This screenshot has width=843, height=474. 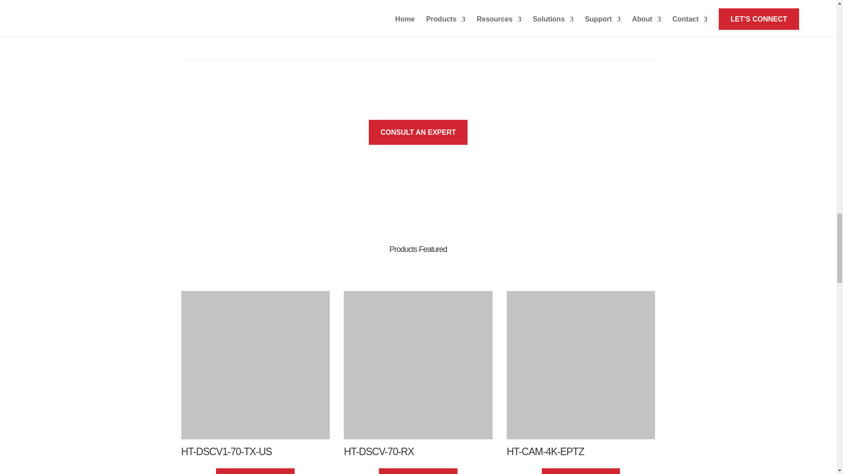 What do you see at coordinates (418, 365) in the screenshot?
I see `DSCV-70-RX` at bounding box center [418, 365].